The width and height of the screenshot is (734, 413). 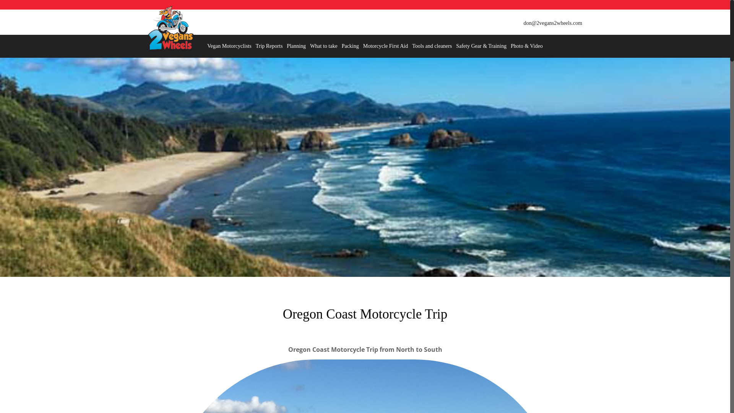 What do you see at coordinates (297, 46) in the screenshot?
I see `Planning` at bounding box center [297, 46].